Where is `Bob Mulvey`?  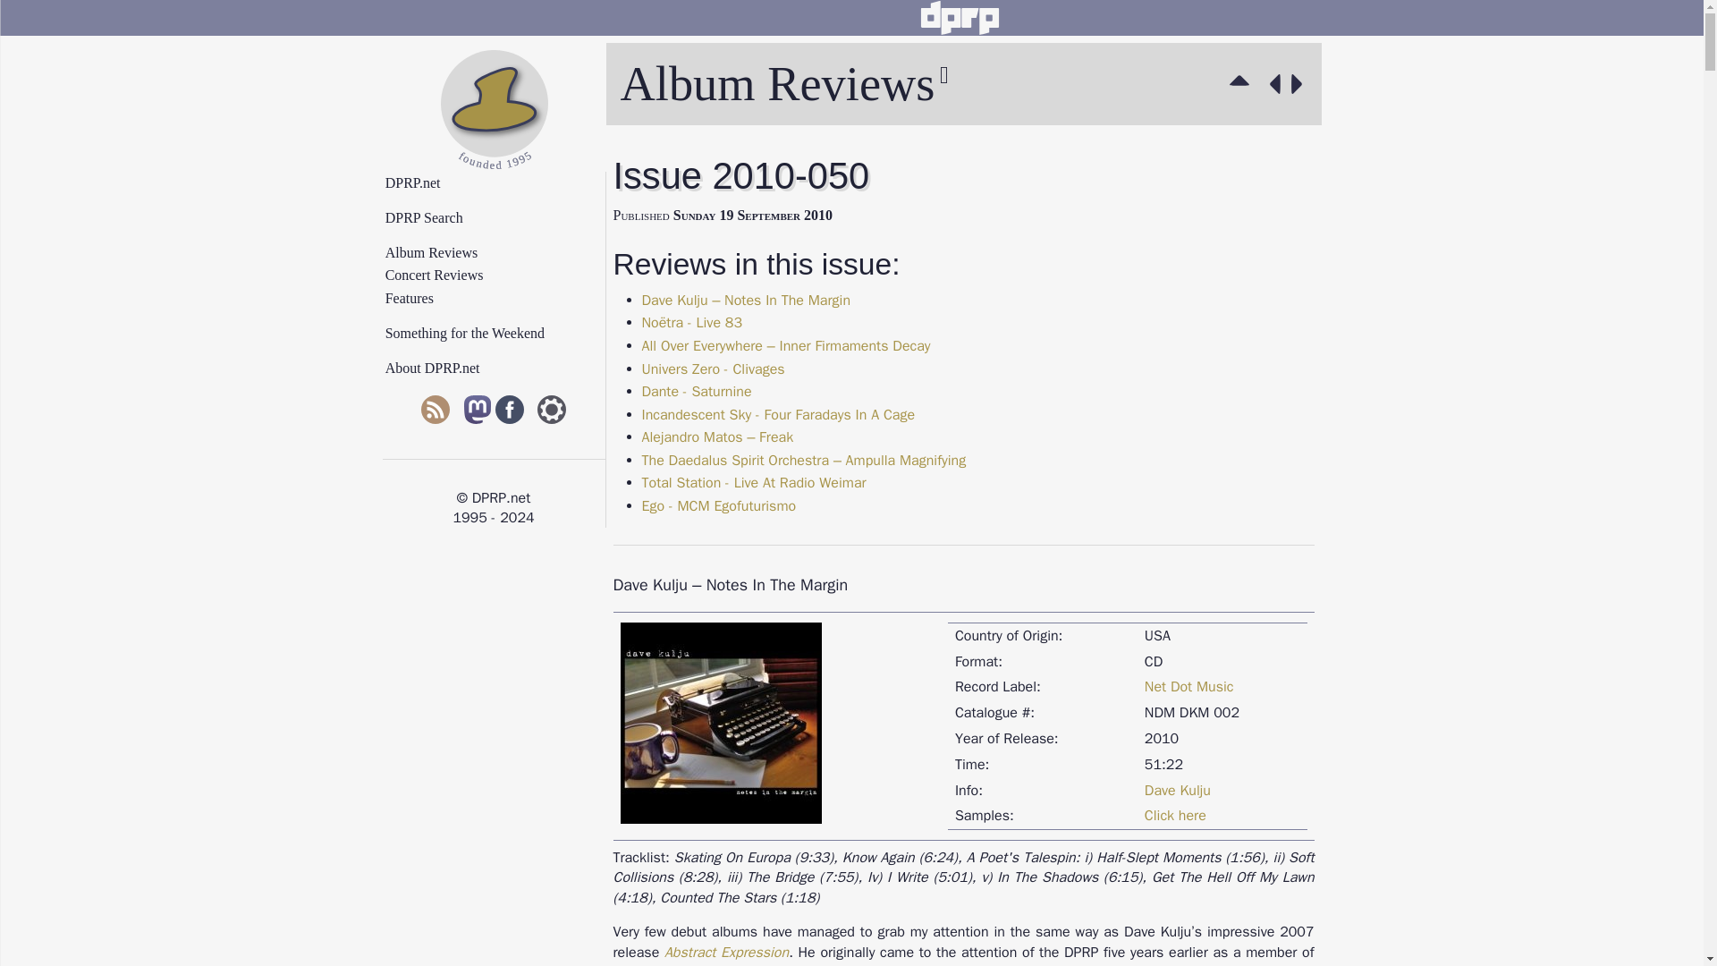 Bob Mulvey is located at coordinates (778, 415).